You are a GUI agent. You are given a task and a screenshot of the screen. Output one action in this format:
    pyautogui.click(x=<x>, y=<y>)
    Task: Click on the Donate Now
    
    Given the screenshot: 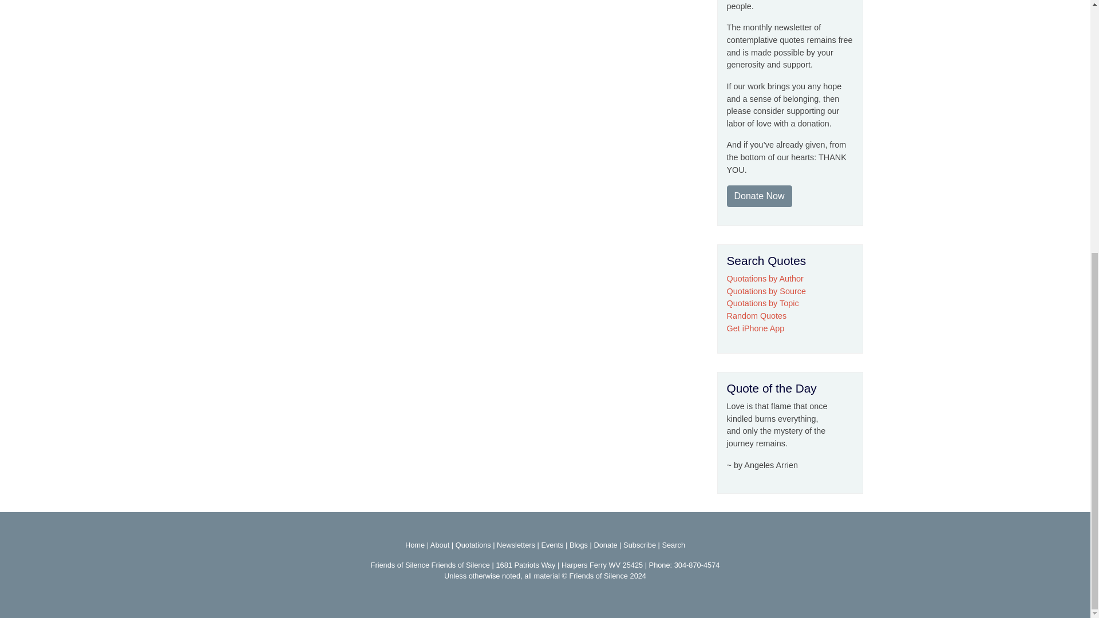 What is the action you would take?
    pyautogui.click(x=759, y=196)
    